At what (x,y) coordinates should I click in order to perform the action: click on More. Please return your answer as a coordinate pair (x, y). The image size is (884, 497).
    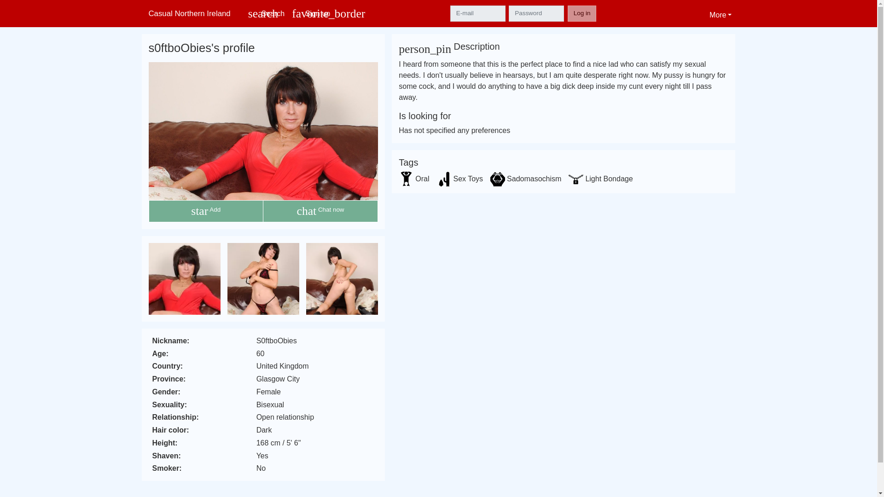
    Looking at the image, I should click on (720, 13).